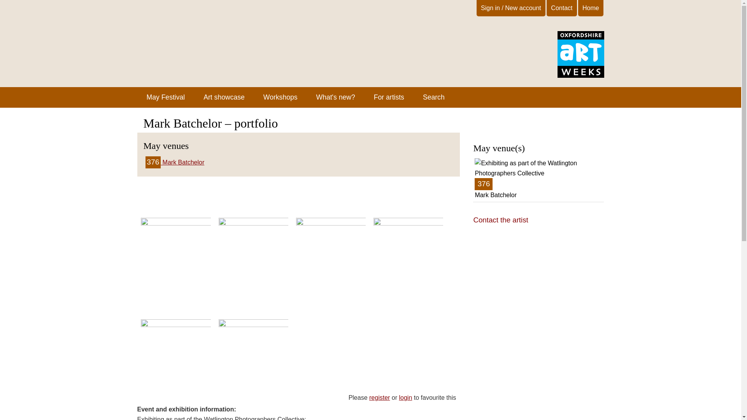  I want to click on 376 Mark Batchelor, so click(389, 97).